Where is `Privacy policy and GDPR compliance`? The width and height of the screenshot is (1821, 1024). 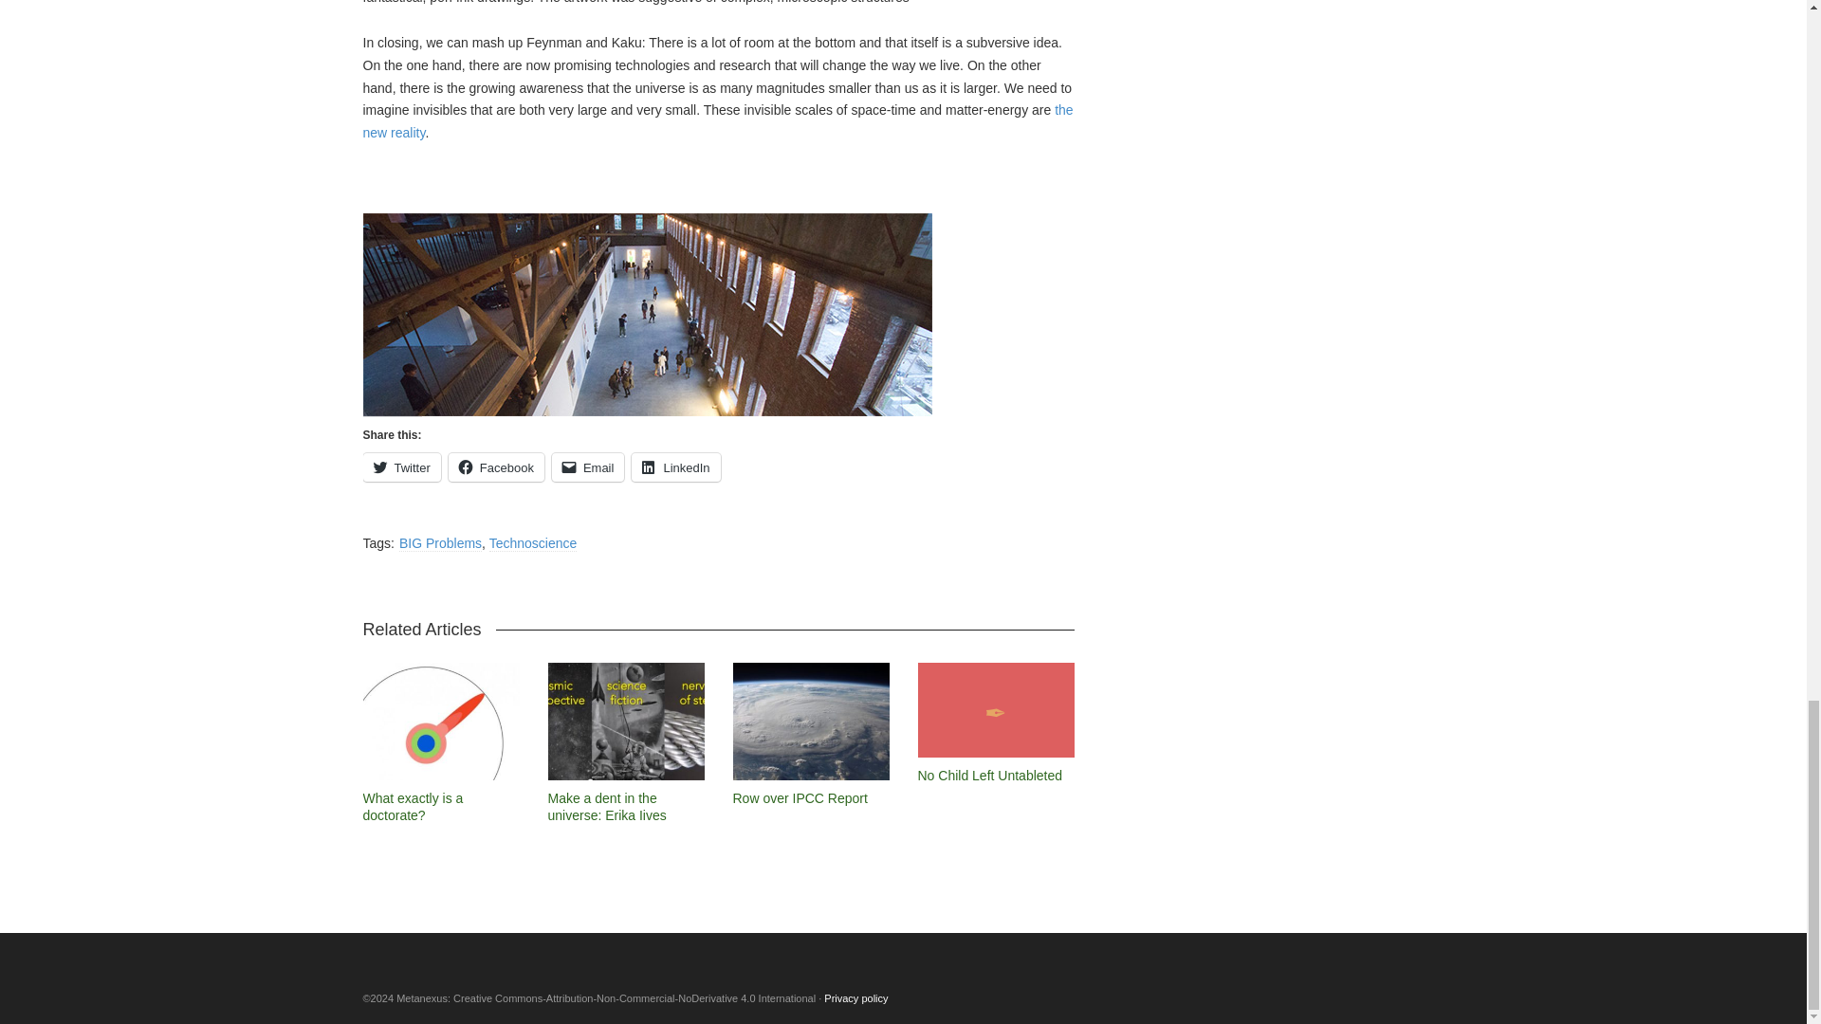
Privacy policy and GDPR compliance is located at coordinates (855, 997).